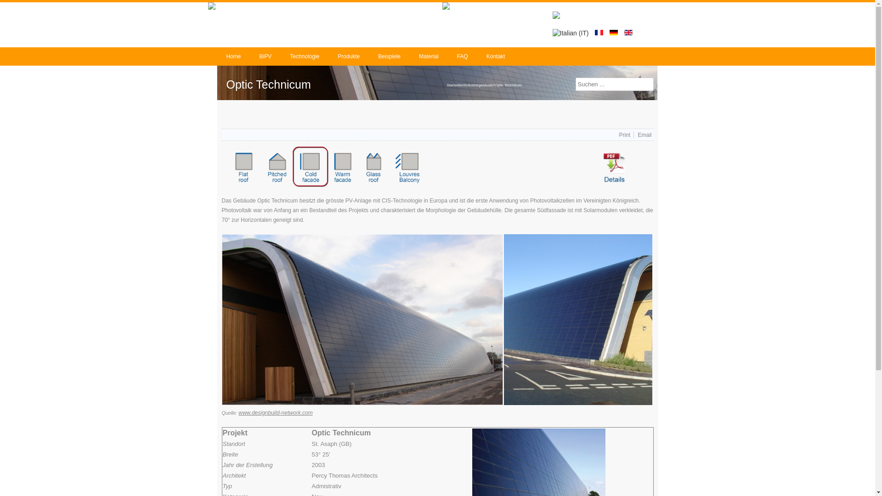 The height and width of the screenshot is (496, 882). Describe the element at coordinates (625, 135) in the screenshot. I see `Print` at that location.